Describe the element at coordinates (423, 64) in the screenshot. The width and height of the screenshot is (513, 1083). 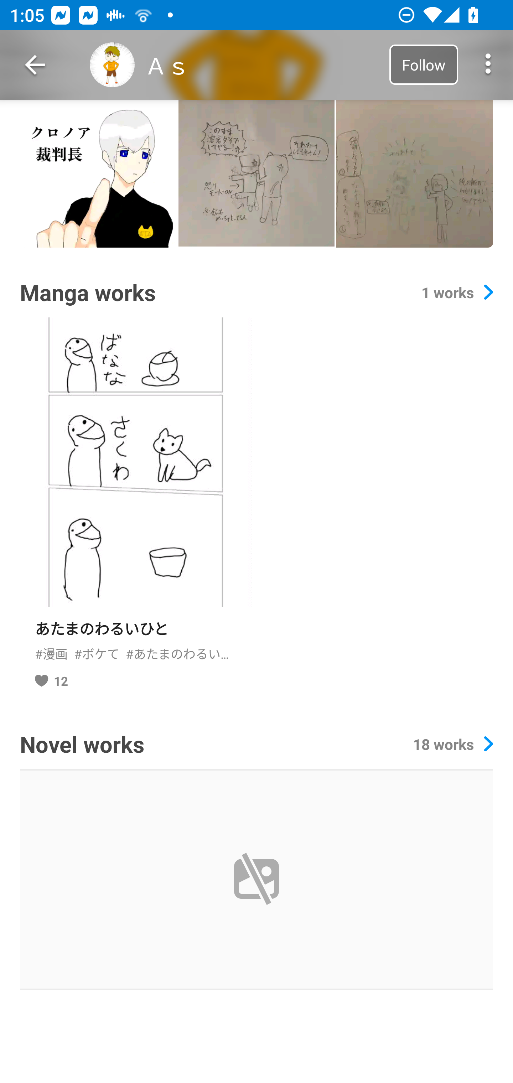
I see `Follow` at that location.